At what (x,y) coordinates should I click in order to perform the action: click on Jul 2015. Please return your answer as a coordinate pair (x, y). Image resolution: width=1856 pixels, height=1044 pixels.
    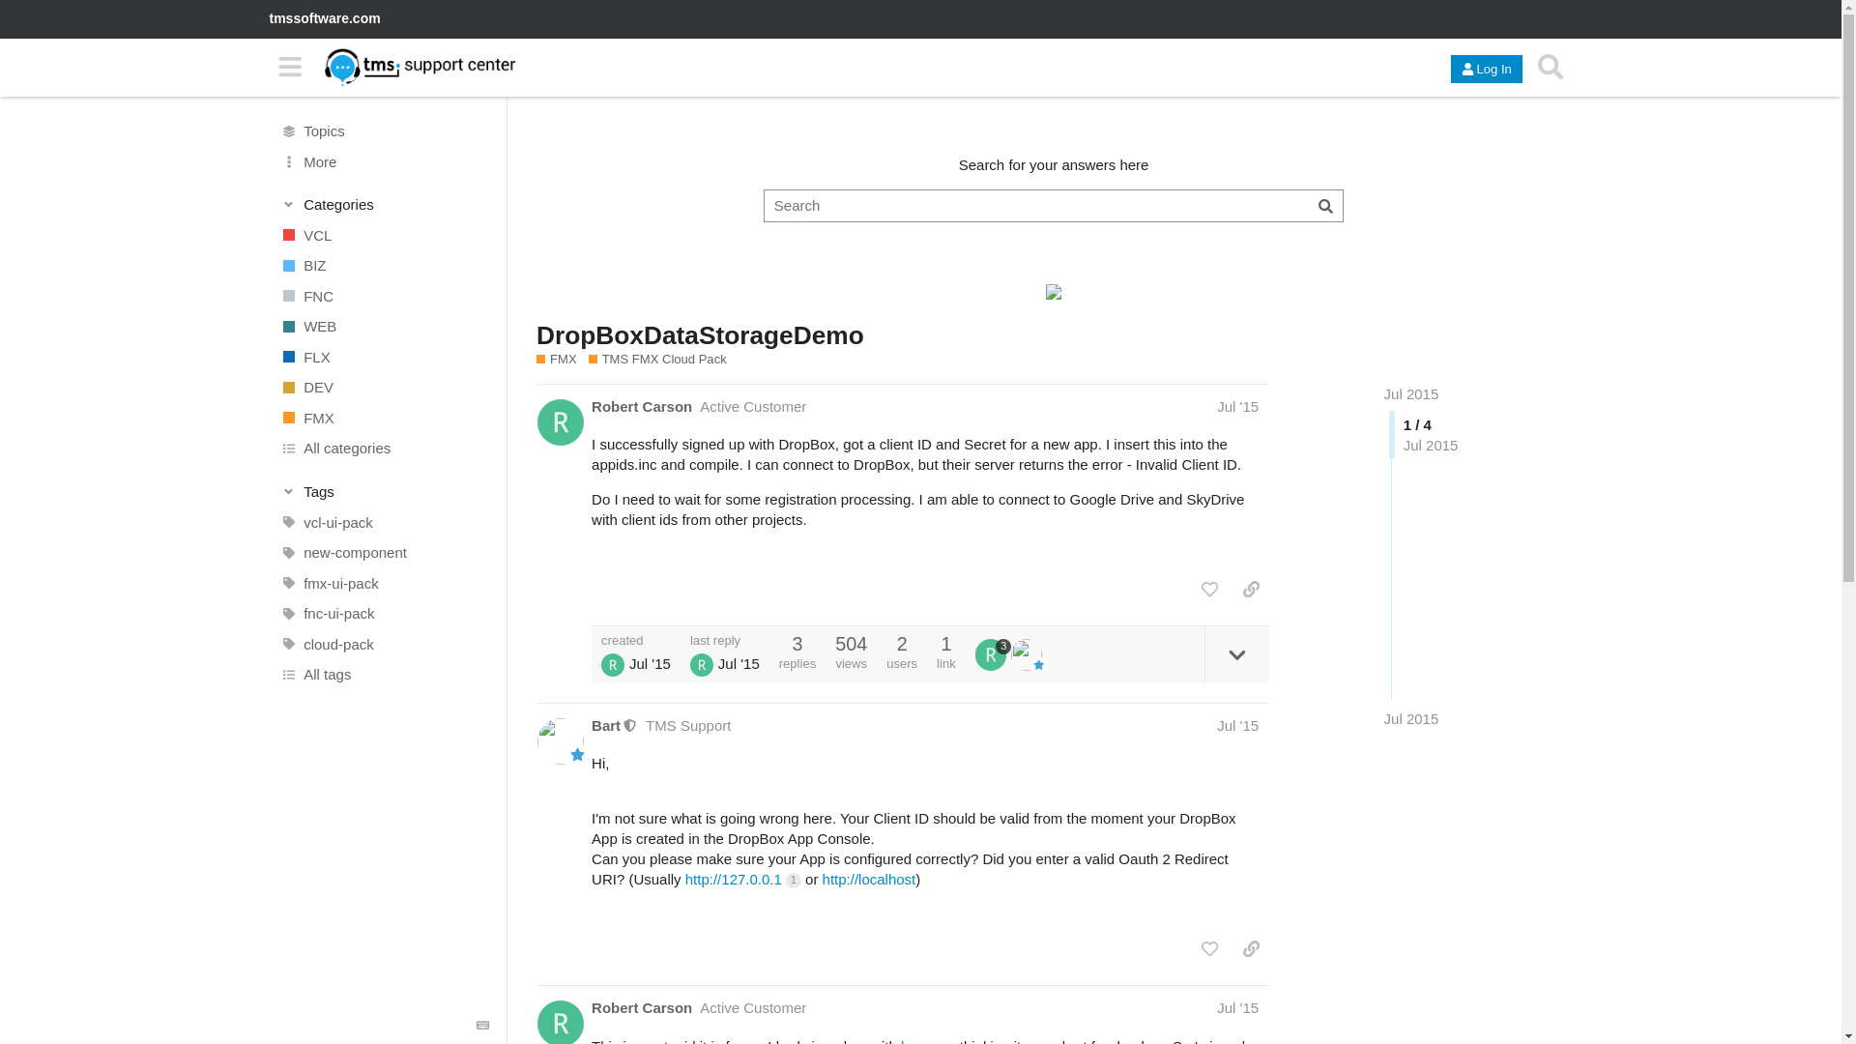
    Looking at the image, I should click on (1411, 392).